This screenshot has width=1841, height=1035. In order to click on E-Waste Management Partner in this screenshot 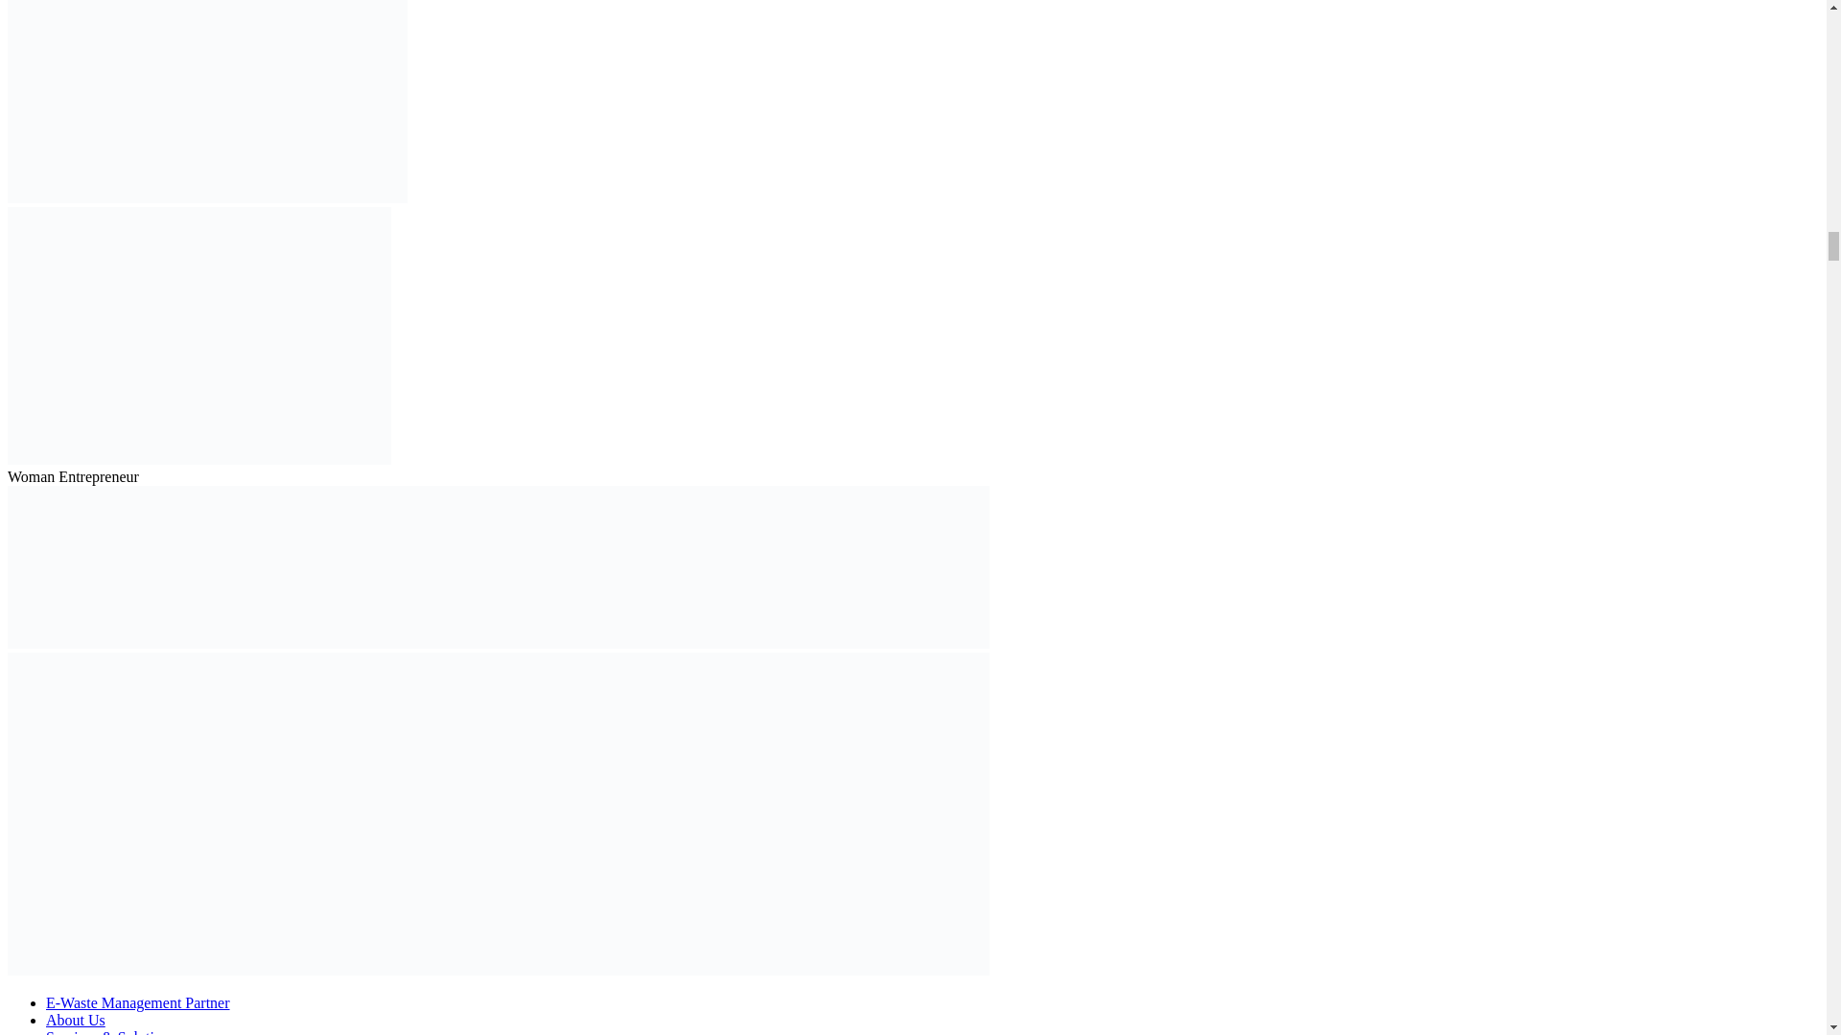, I will do `click(138, 1002)`.